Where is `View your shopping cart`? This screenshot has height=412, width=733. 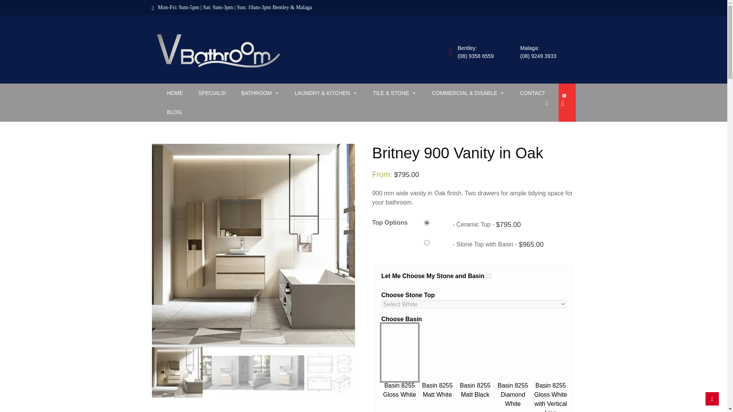
View your shopping cart is located at coordinates (561, 103).